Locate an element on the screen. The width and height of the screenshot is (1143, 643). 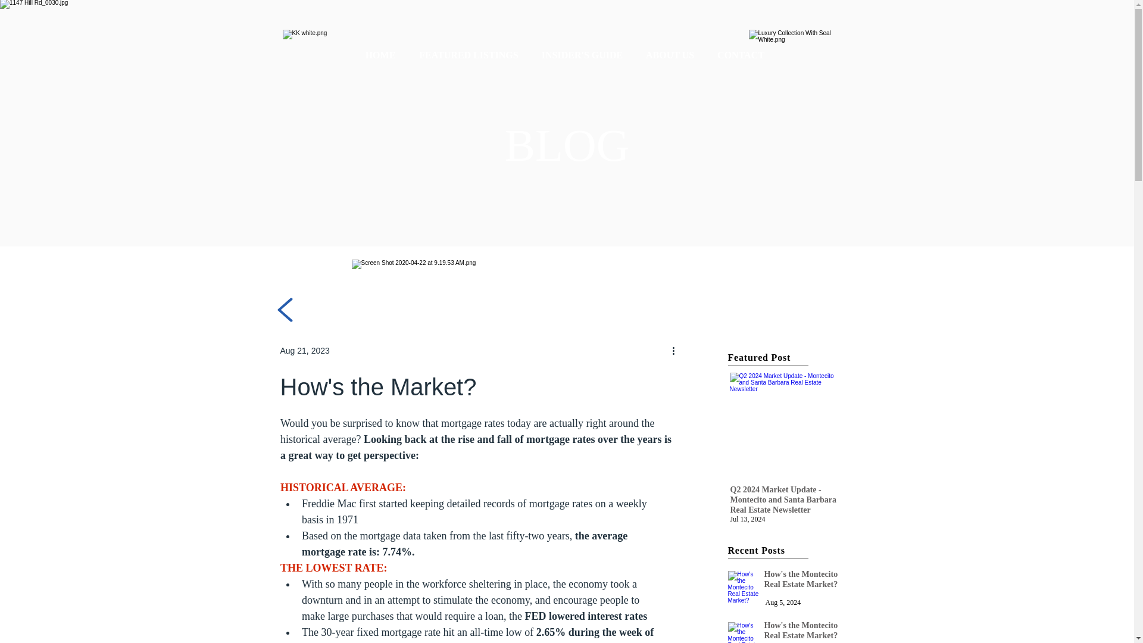
INSIDER'S GUIDE is located at coordinates (582, 55).